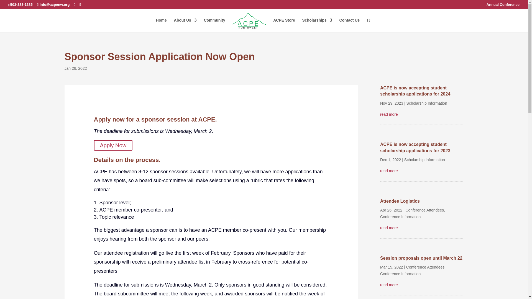 The width and height of the screenshot is (532, 299). Describe the element at coordinates (427, 103) in the screenshot. I see `Scholarship Information` at that location.